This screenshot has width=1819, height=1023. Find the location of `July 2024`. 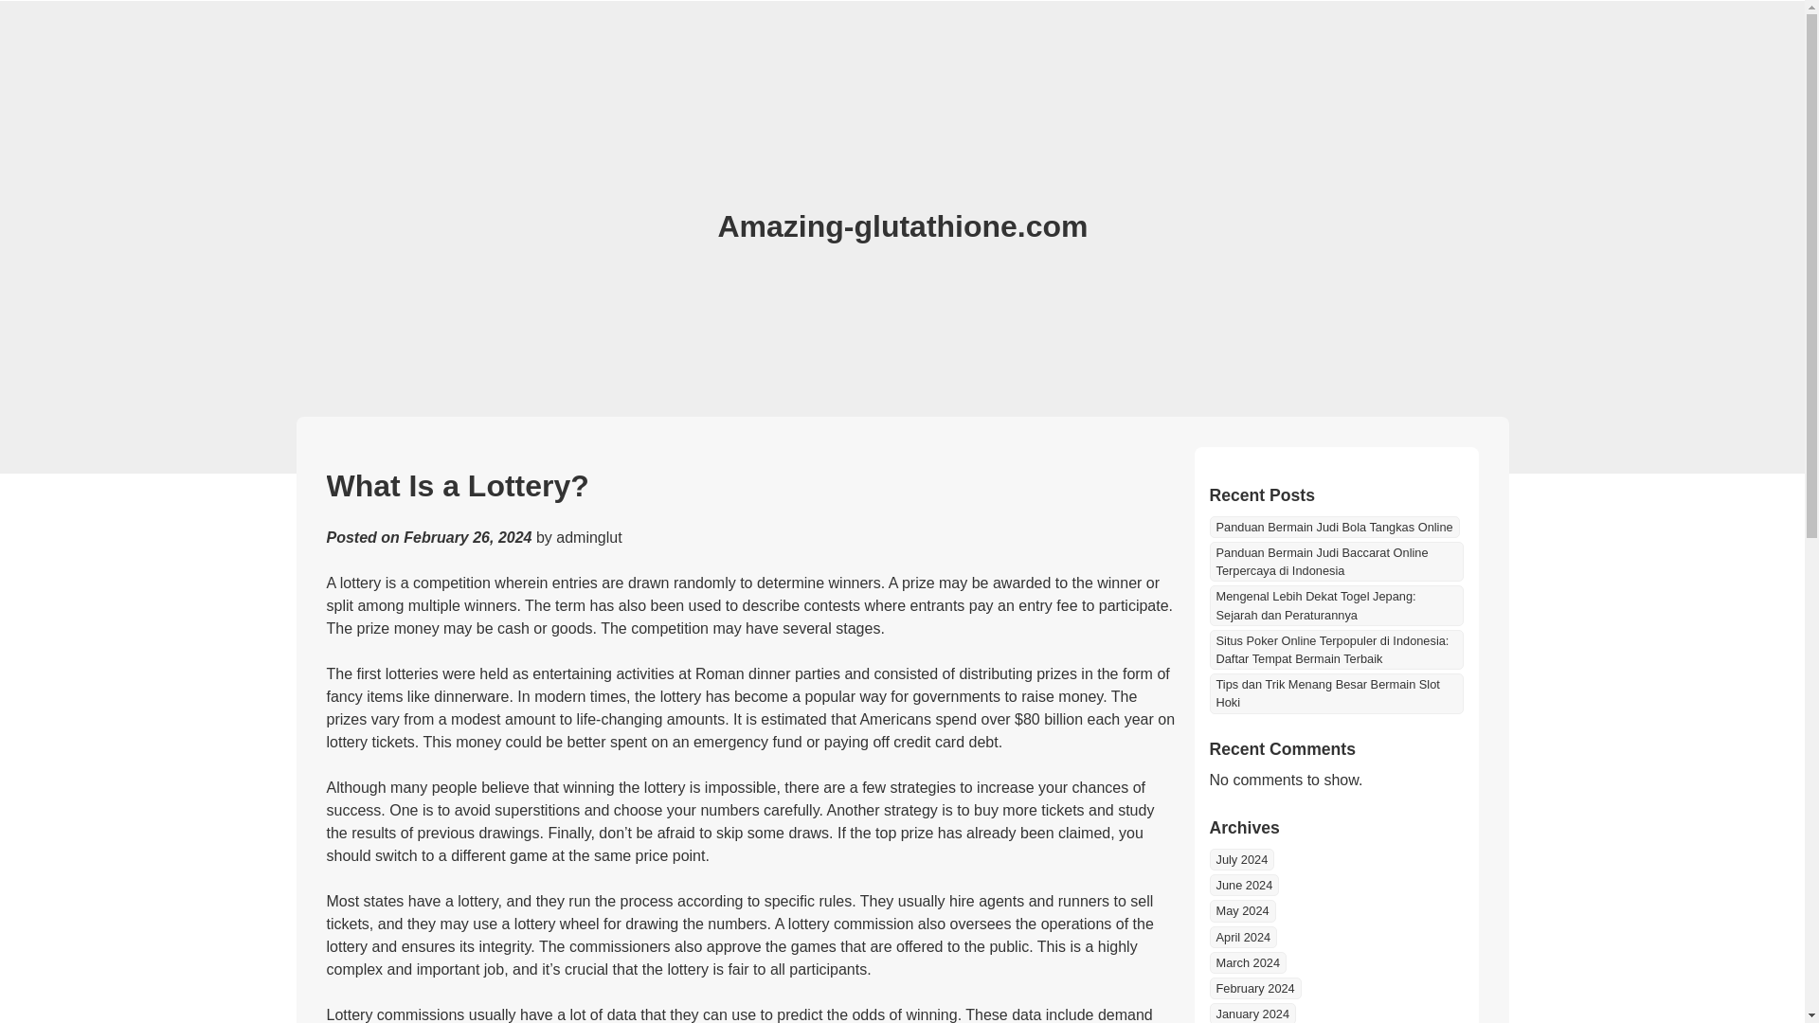

July 2024 is located at coordinates (1241, 860).